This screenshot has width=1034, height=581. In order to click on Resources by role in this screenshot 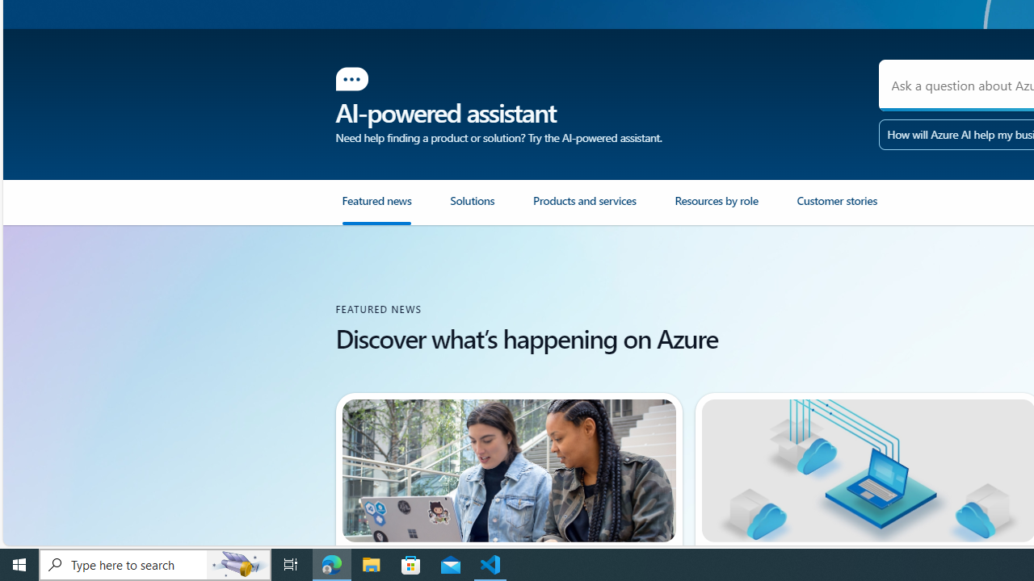, I will do `click(735, 209)`.